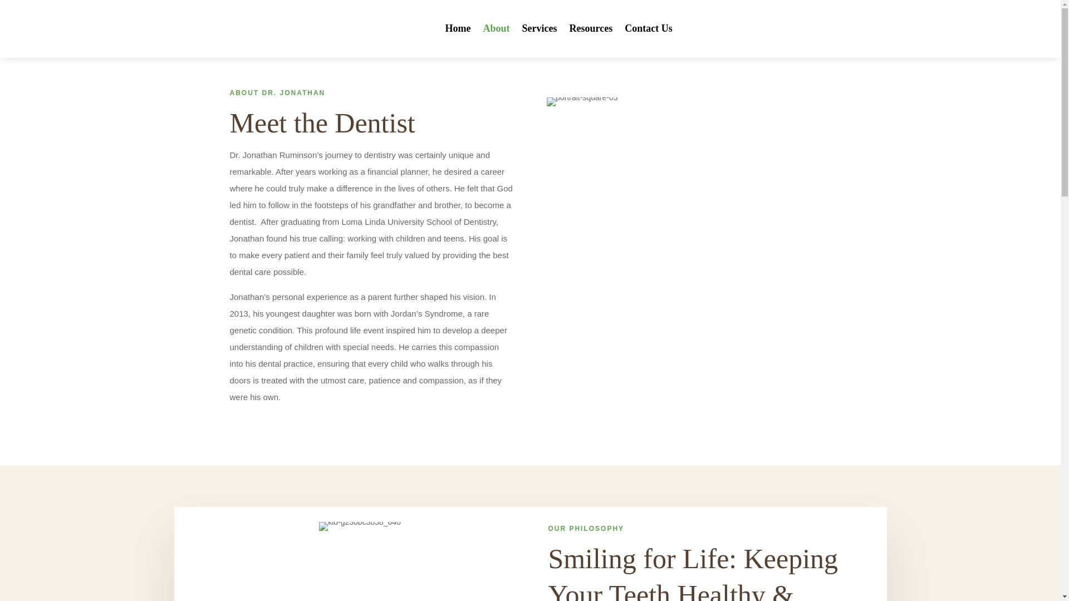 Image resolution: width=1069 pixels, height=601 pixels. Describe the element at coordinates (590, 28) in the screenshot. I see `Resources` at that location.